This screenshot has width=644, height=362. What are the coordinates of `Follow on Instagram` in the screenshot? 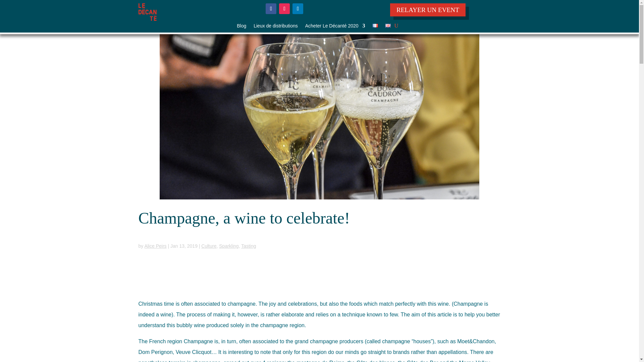 It's located at (284, 9).